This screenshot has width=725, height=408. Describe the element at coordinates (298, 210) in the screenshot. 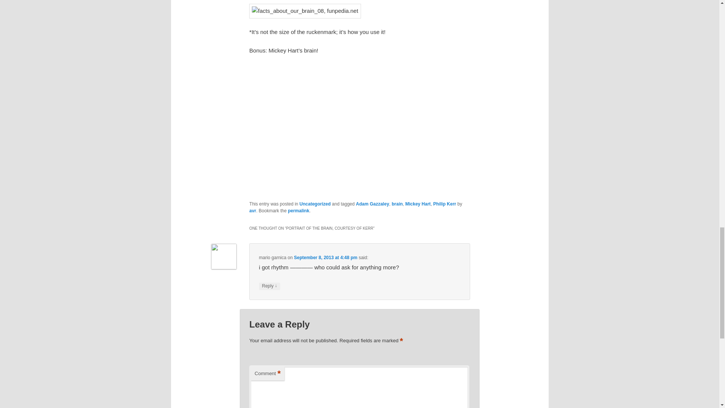

I see `Permalink to Portrait of the Brain, Courtesy of Kerr` at that location.